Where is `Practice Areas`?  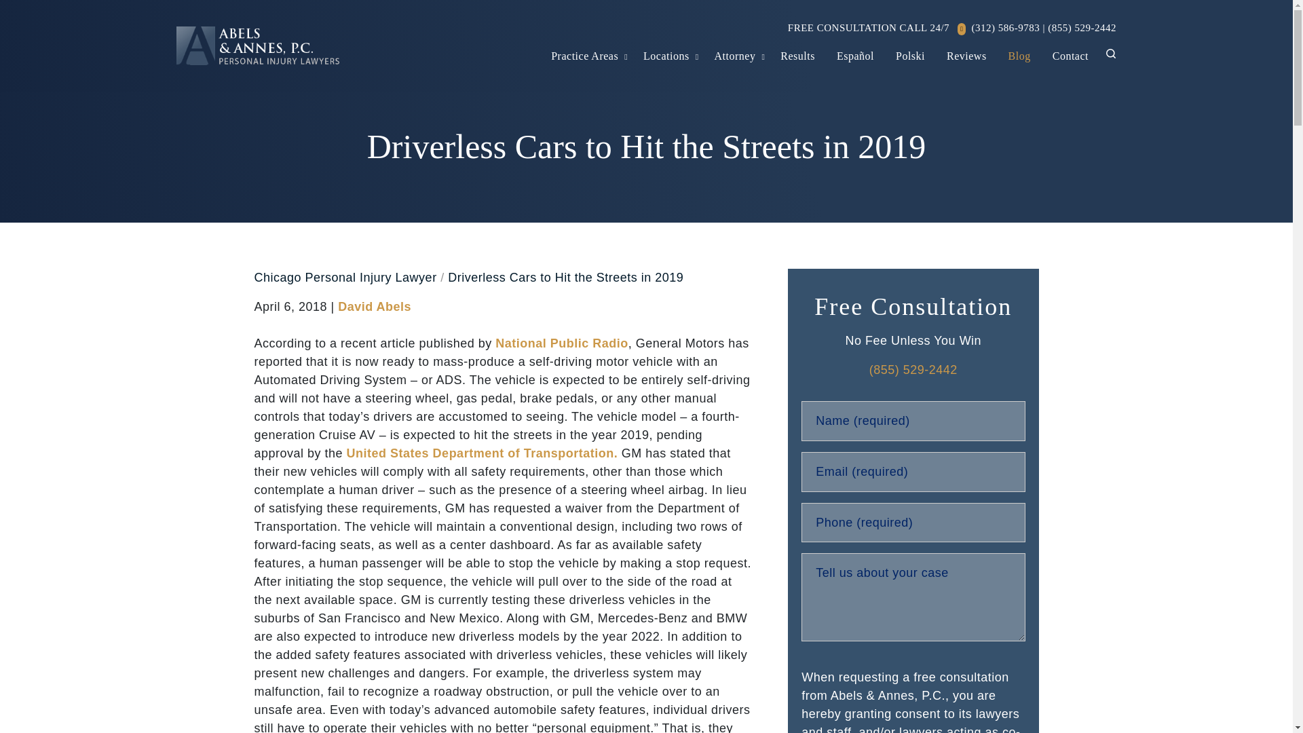 Practice Areas is located at coordinates (626, 56).